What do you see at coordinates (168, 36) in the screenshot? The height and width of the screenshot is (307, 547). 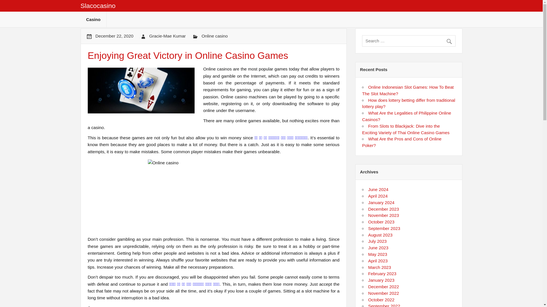 I see `Gracie-Mae Kumar` at bounding box center [168, 36].